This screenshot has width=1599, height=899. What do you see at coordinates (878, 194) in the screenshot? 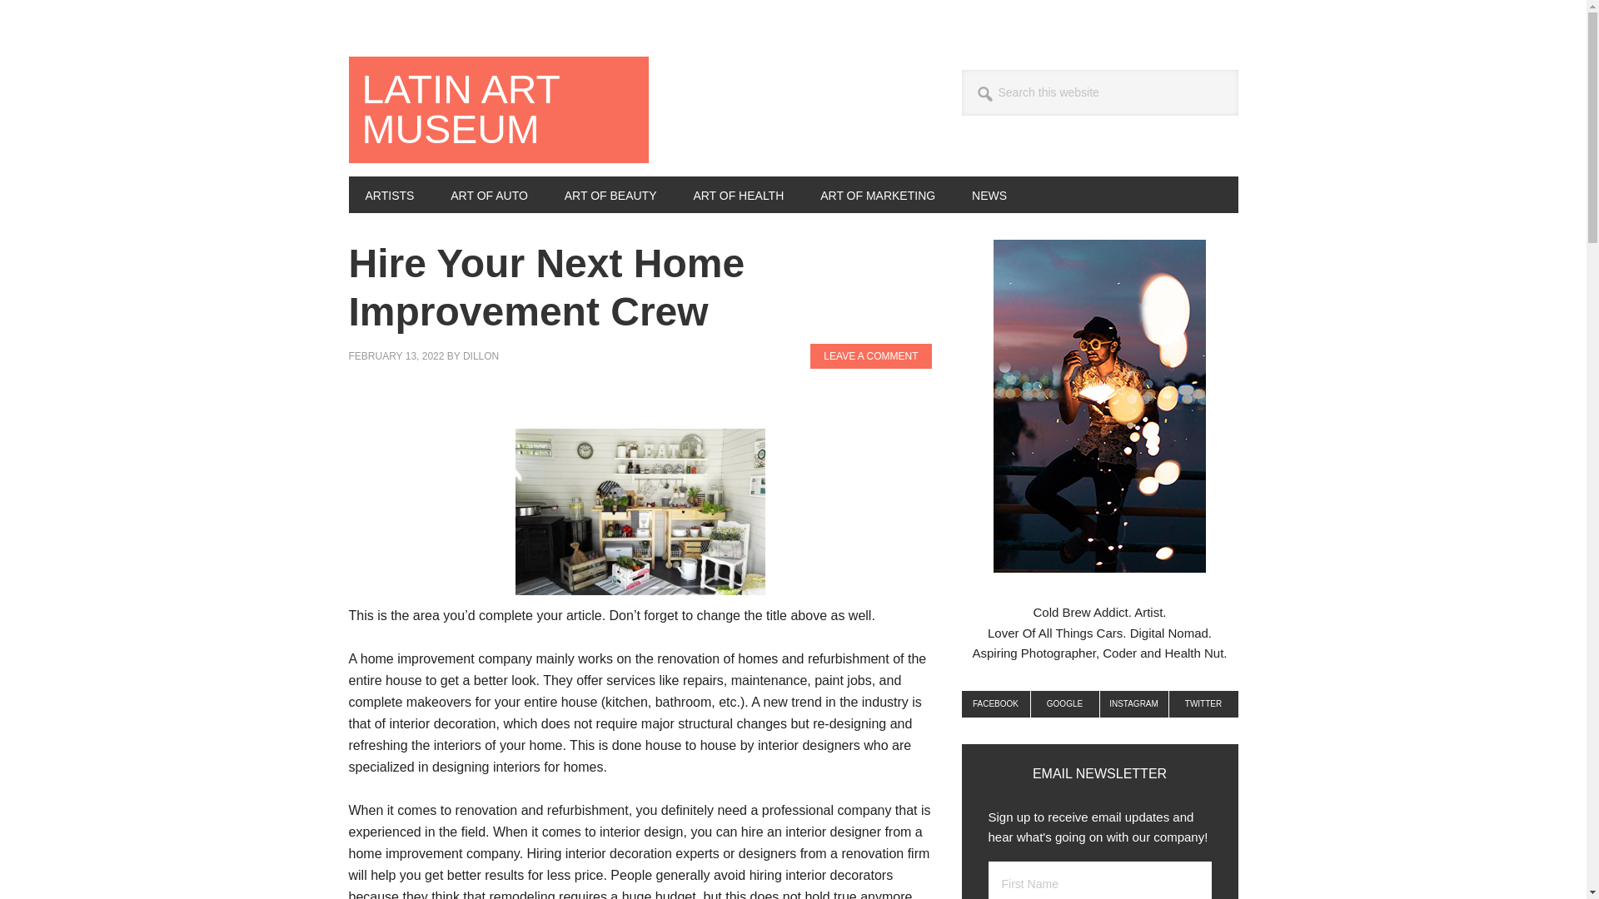
I see `ART OF MARKETING` at bounding box center [878, 194].